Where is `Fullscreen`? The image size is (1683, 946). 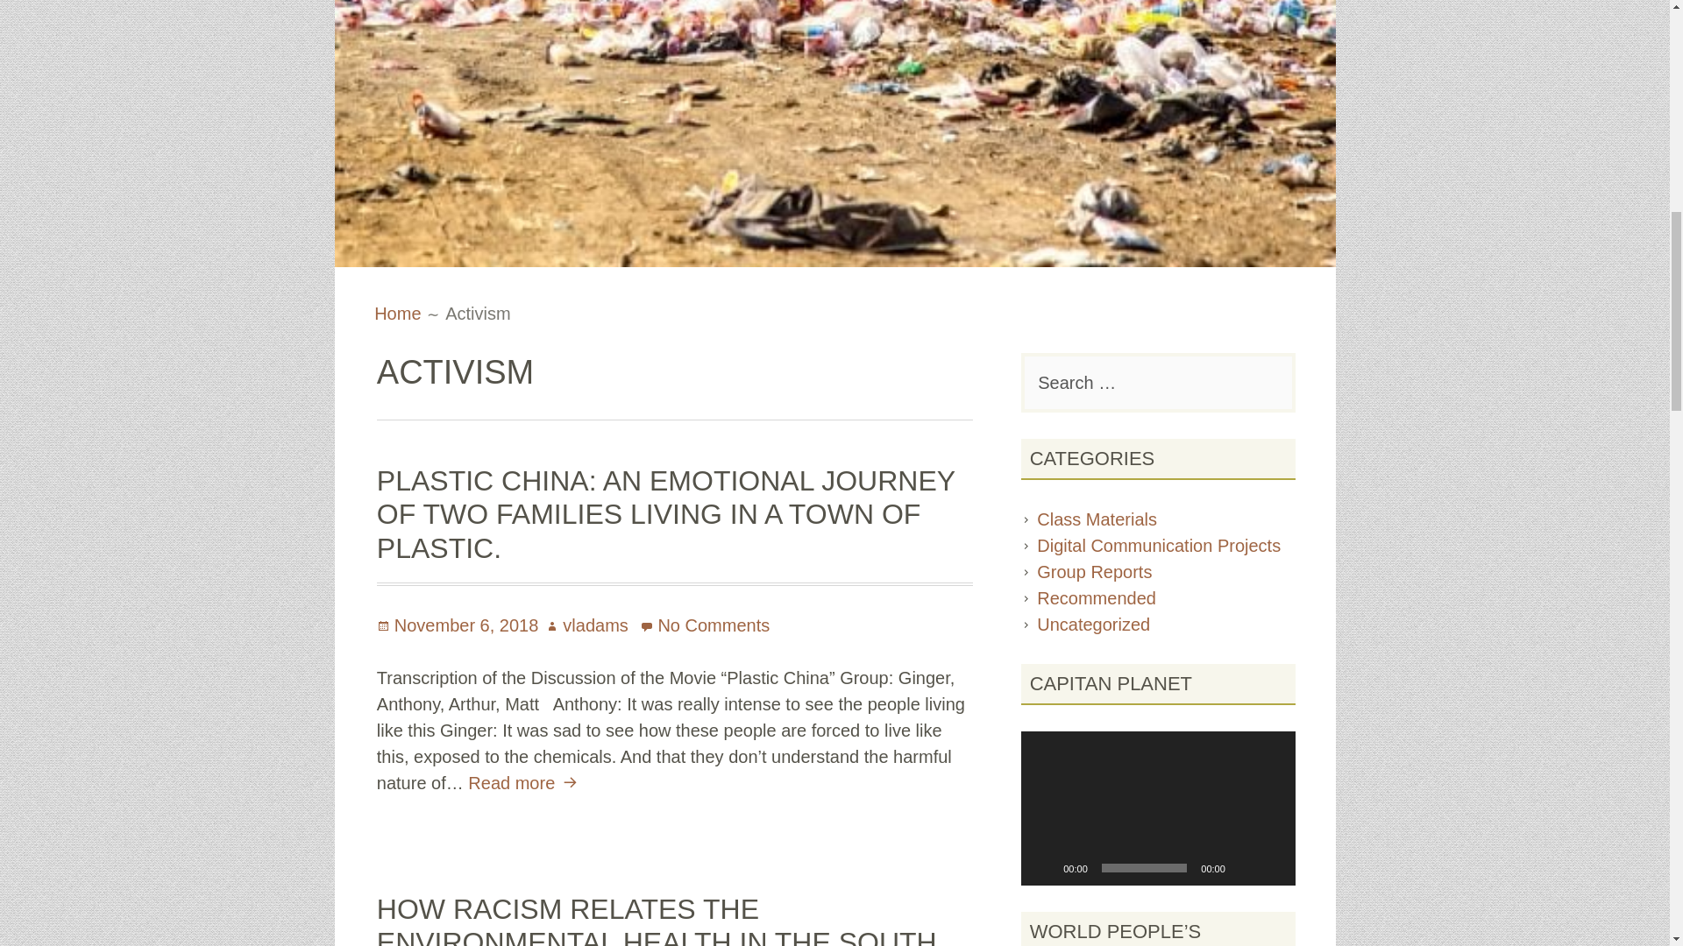 Fullscreen is located at coordinates (1272, 867).